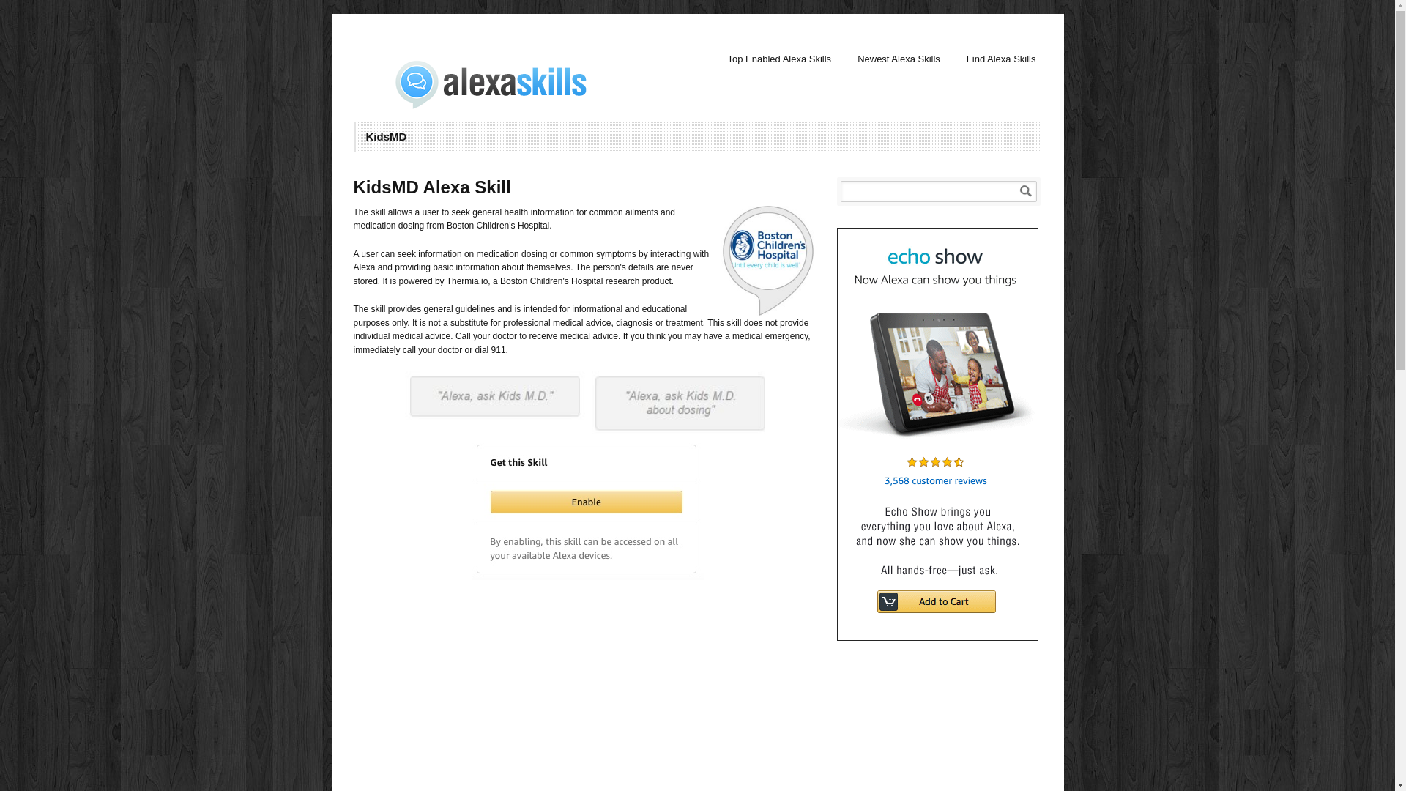 The width and height of the screenshot is (1406, 791). What do you see at coordinates (939, 729) in the screenshot?
I see `Advertisement` at bounding box center [939, 729].